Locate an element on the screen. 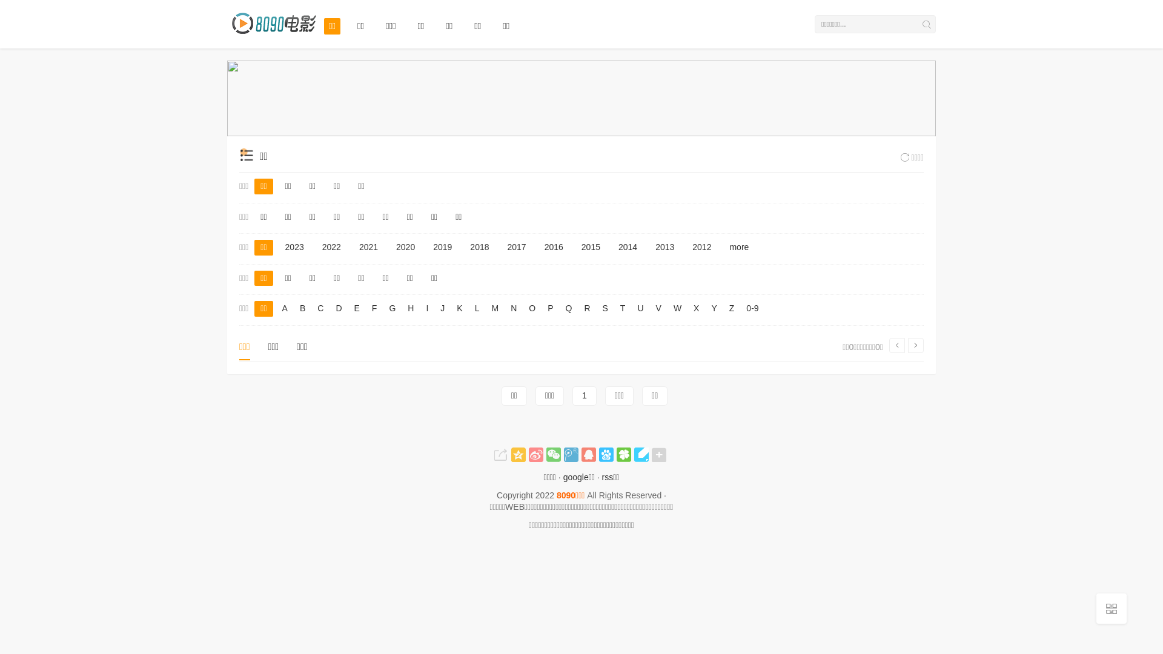  T is located at coordinates (623, 309).